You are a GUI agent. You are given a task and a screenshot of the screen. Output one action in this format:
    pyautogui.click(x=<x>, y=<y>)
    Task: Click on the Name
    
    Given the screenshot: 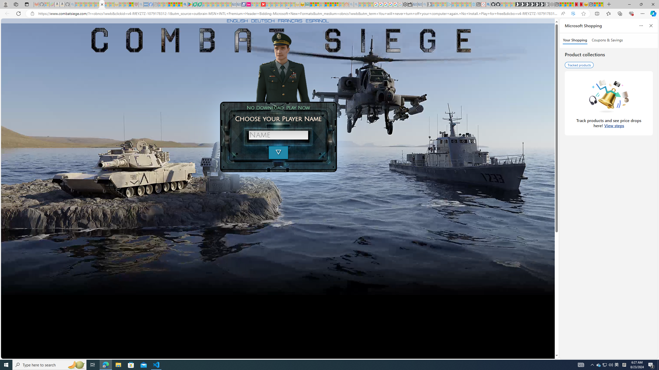 What is the action you would take?
    pyautogui.click(x=279, y=135)
    